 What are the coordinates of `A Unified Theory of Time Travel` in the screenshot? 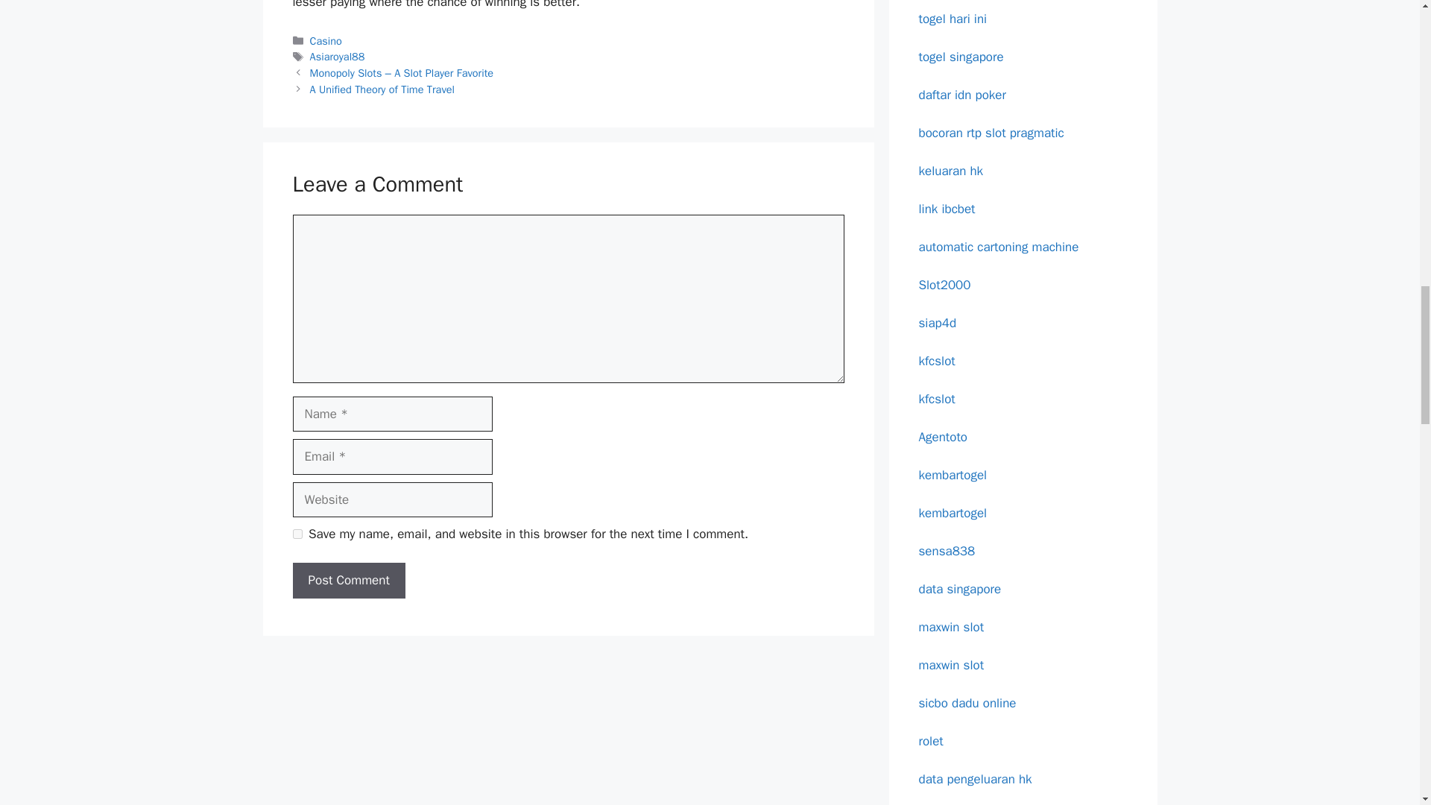 It's located at (382, 89).